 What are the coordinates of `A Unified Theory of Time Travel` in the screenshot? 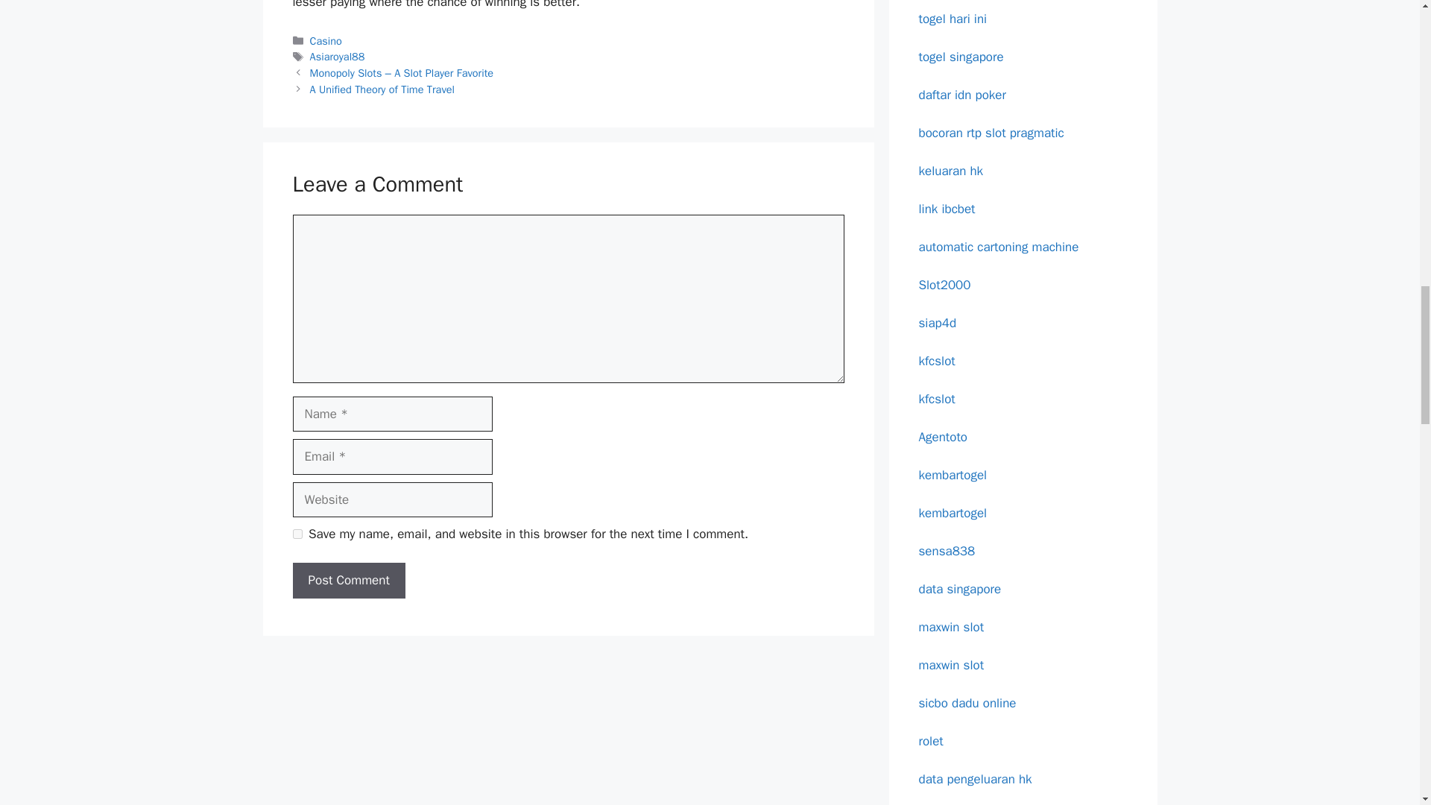 It's located at (382, 89).